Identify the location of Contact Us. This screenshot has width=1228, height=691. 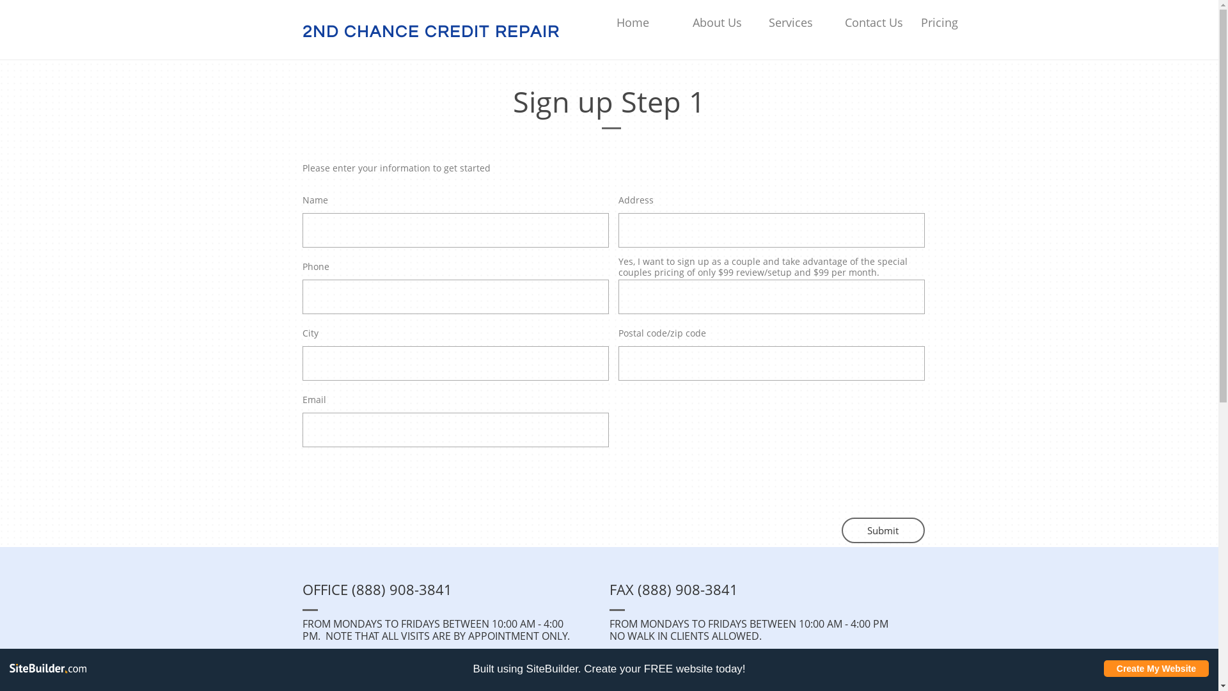
(879, 23).